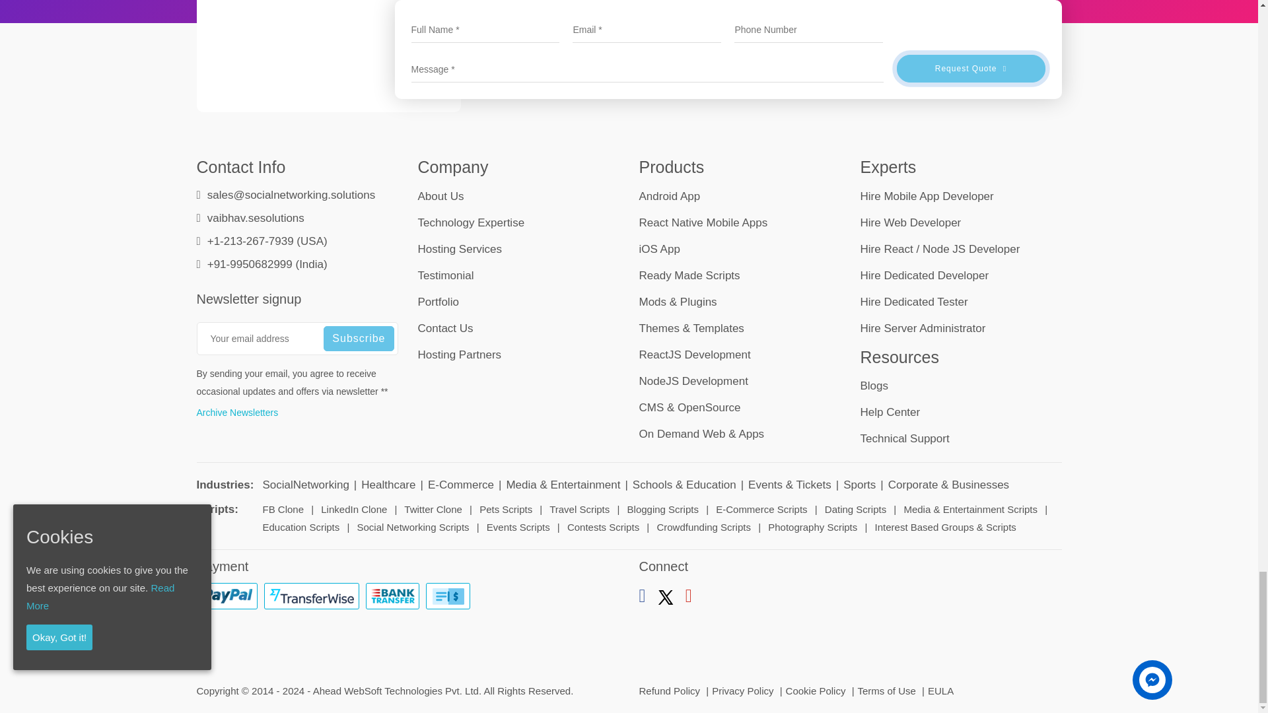 Image resolution: width=1268 pixels, height=713 pixels. Describe the element at coordinates (311, 596) in the screenshot. I see `TransferWise` at that location.